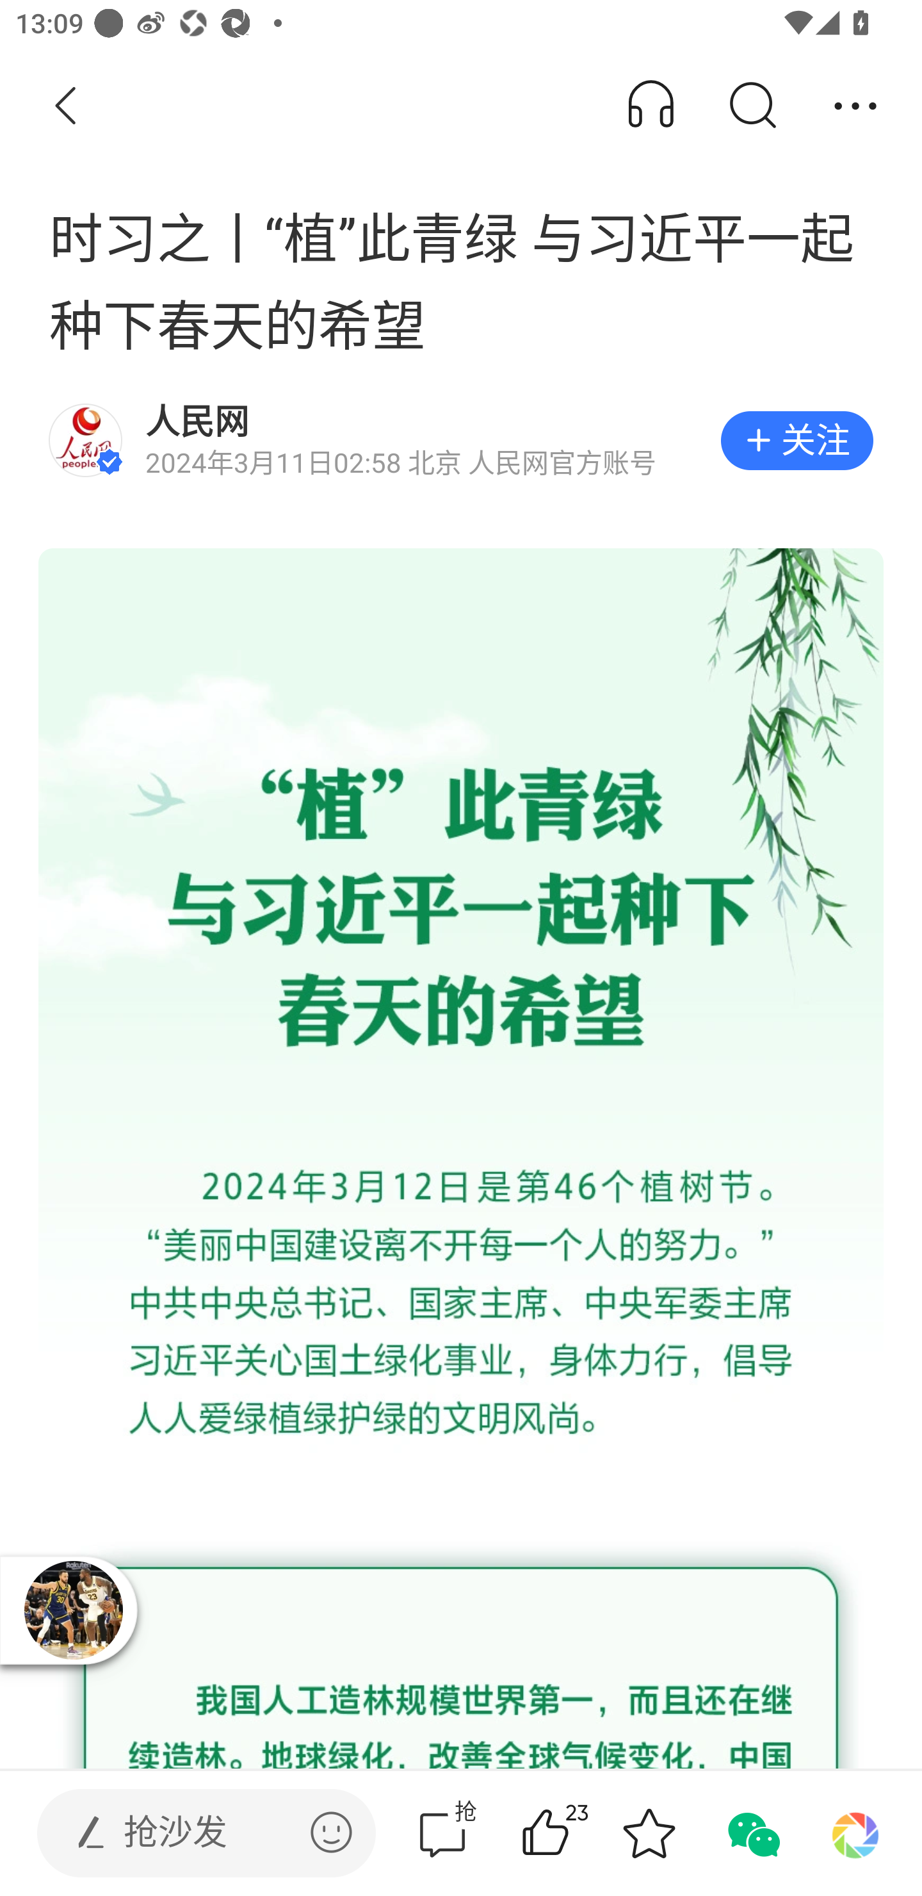  Describe the element at coordinates (461, 1158) in the screenshot. I see `新闻图片` at that location.